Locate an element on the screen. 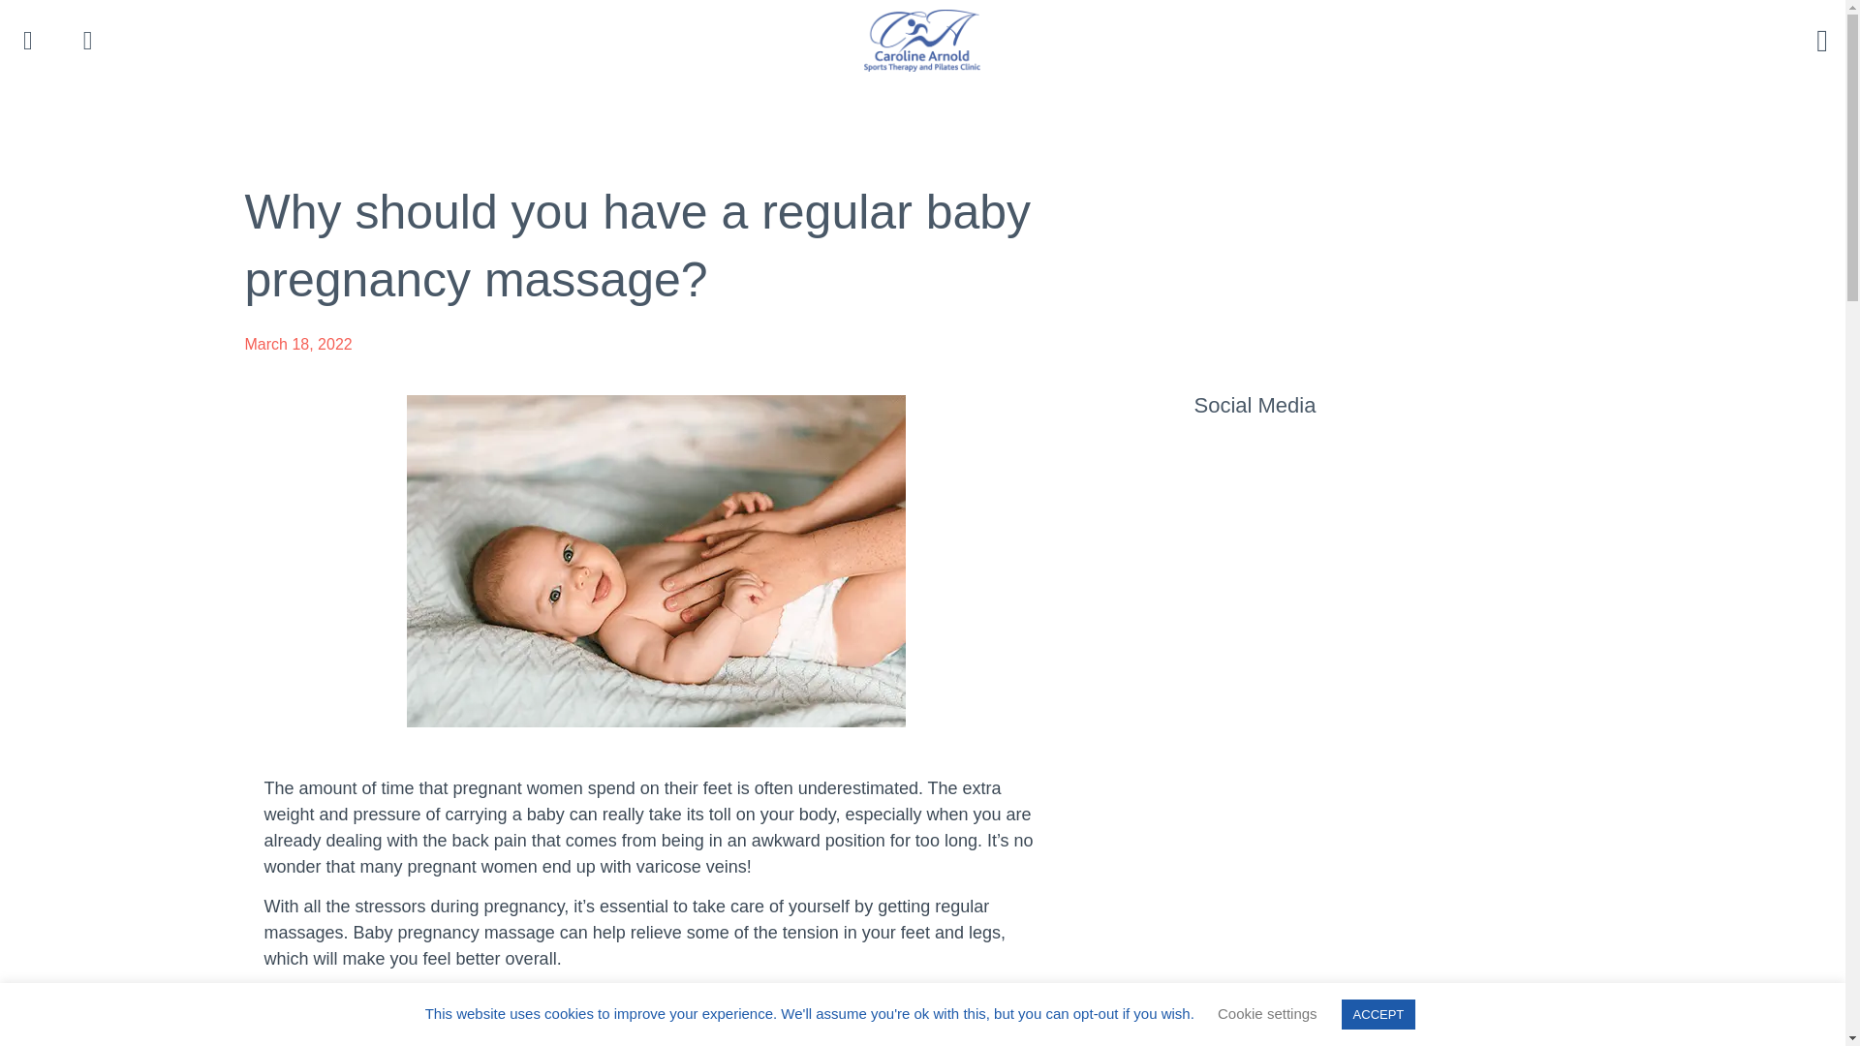 The height and width of the screenshot is (1046, 1860). March 18, 2022 is located at coordinates (296, 345).